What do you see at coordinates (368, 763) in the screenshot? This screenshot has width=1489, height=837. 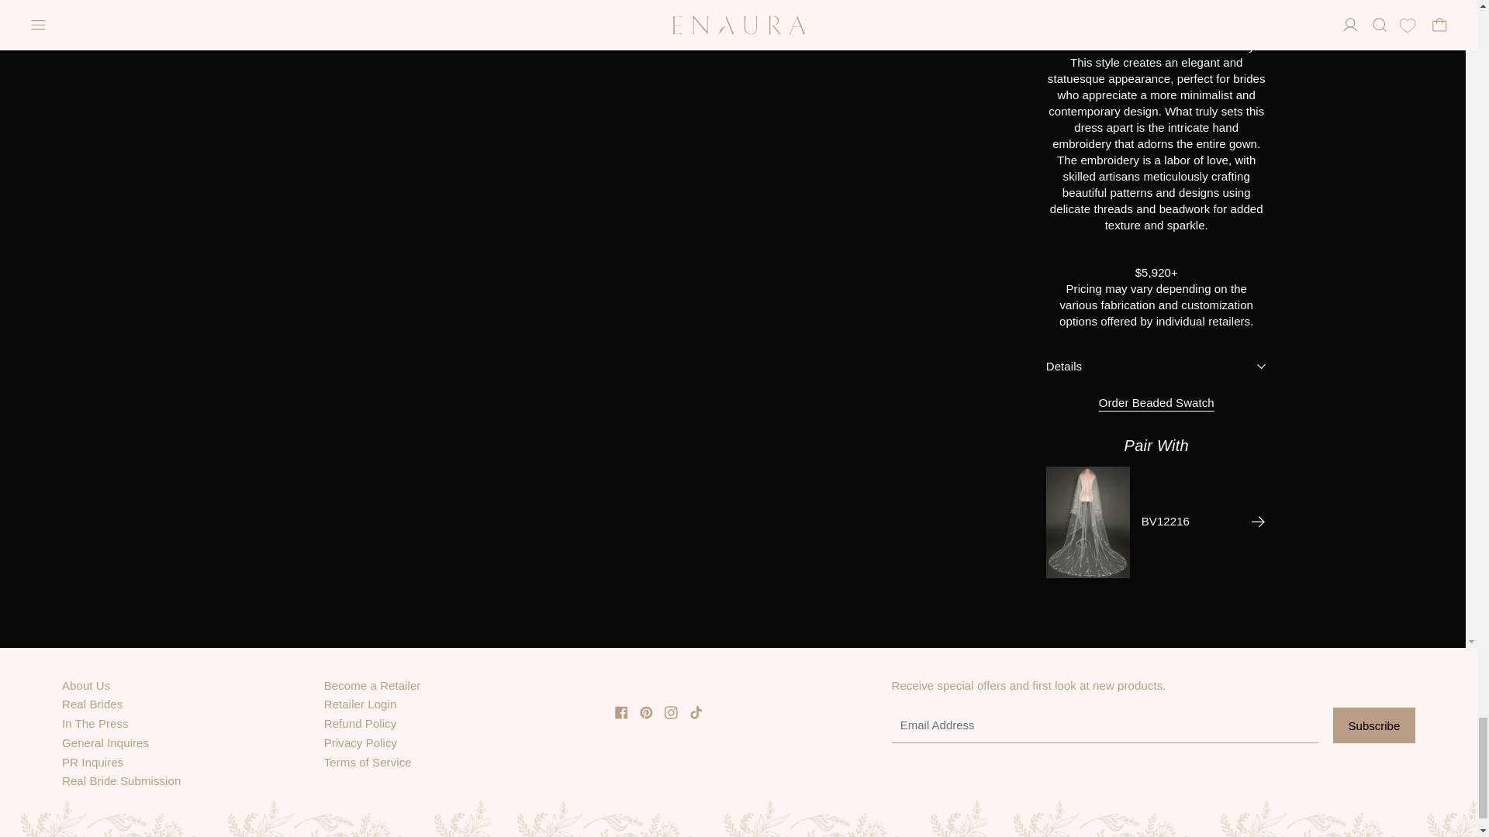 I see `Terms of Service` at bounding box center [368, 763].